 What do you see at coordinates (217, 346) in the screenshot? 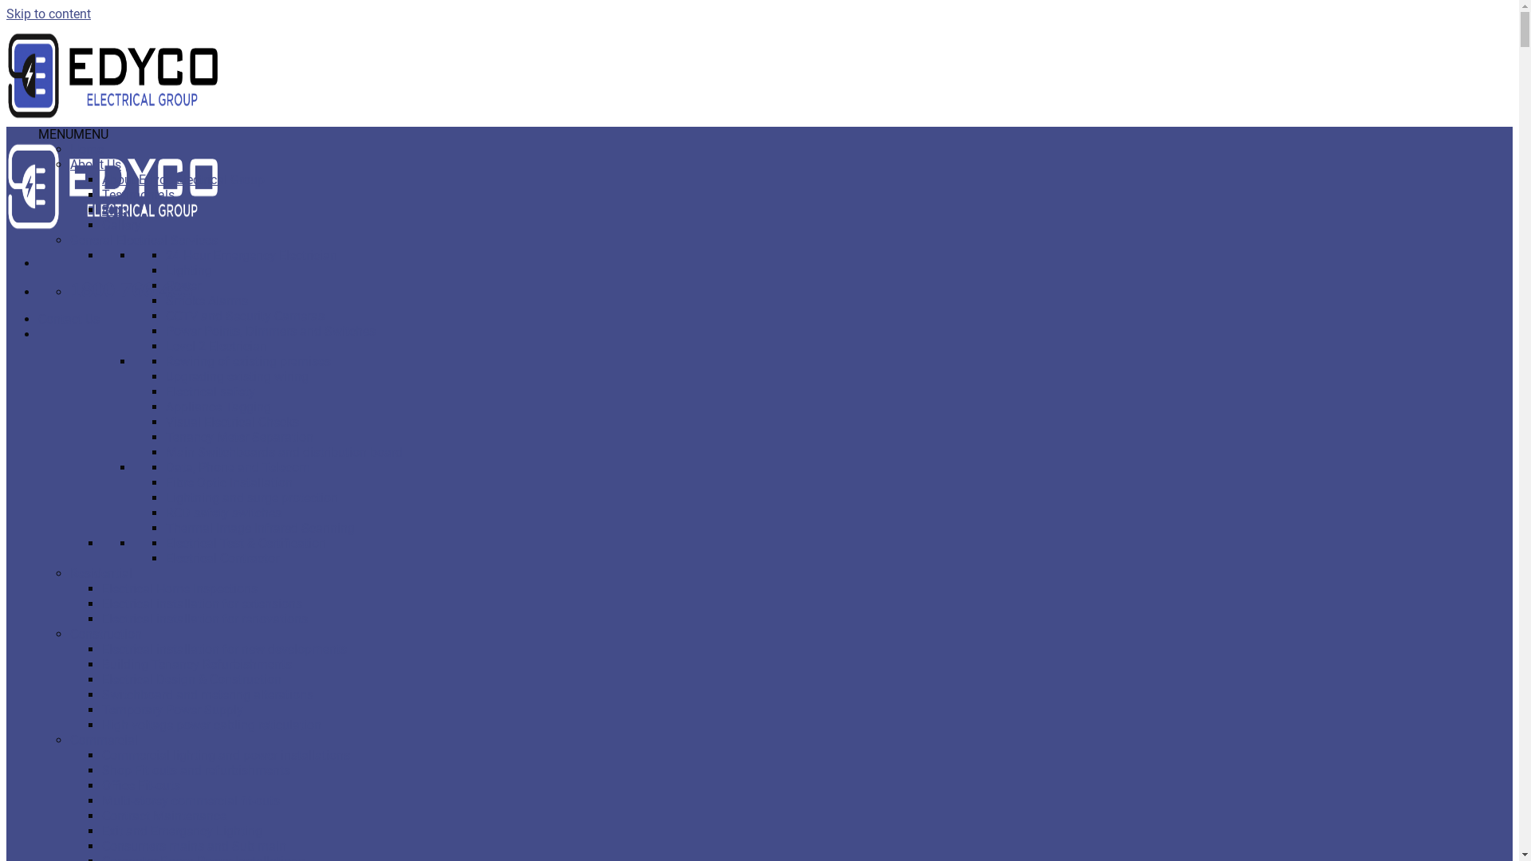
I see `Level 2 Electrician` at bounding box center [217, 346].